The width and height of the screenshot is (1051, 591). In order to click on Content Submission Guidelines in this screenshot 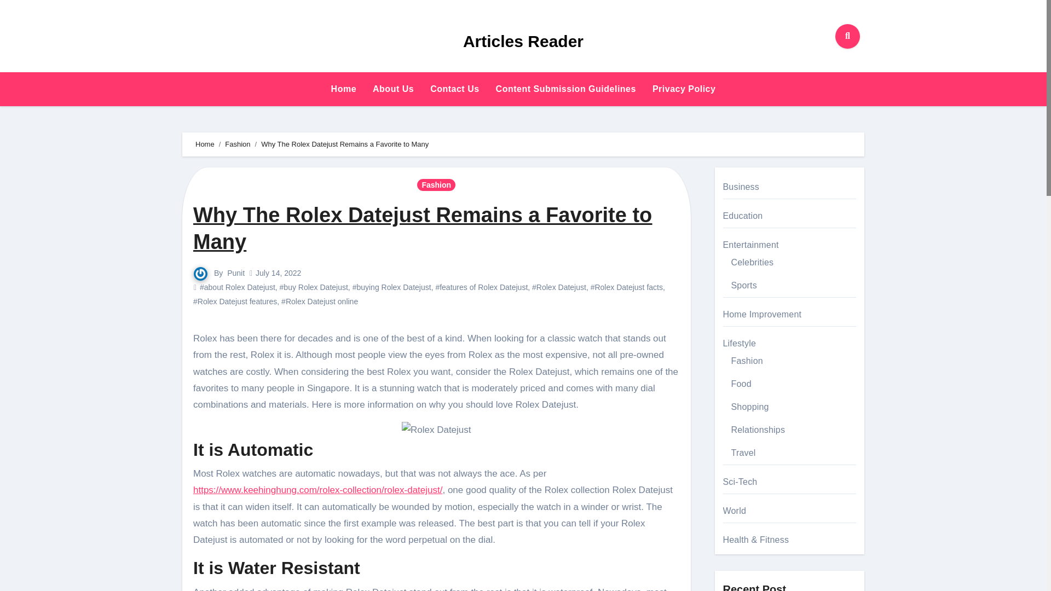, I will do `click(565, 89)`.